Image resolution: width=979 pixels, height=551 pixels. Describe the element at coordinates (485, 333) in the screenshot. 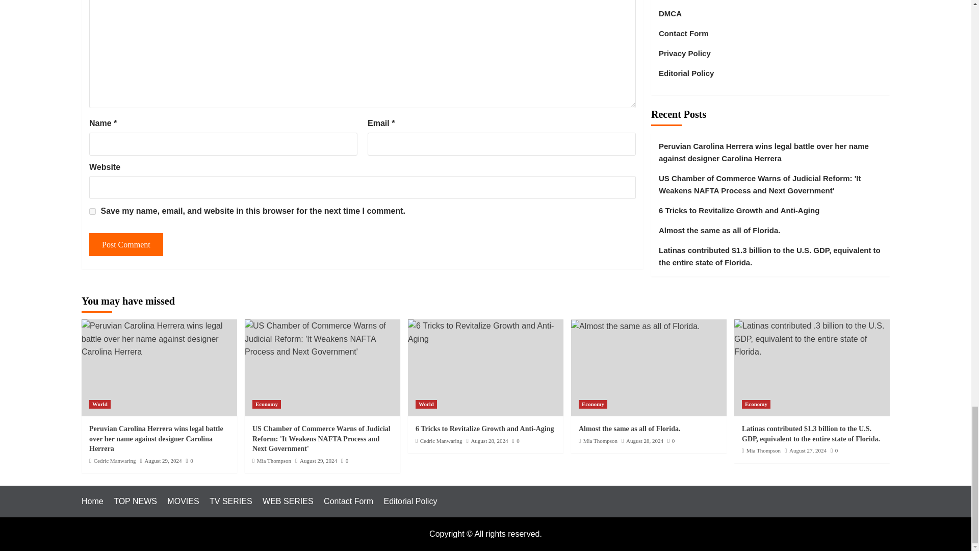

I see `6 Tricks to Revitalize Growth and Anti-Aging` at that location.